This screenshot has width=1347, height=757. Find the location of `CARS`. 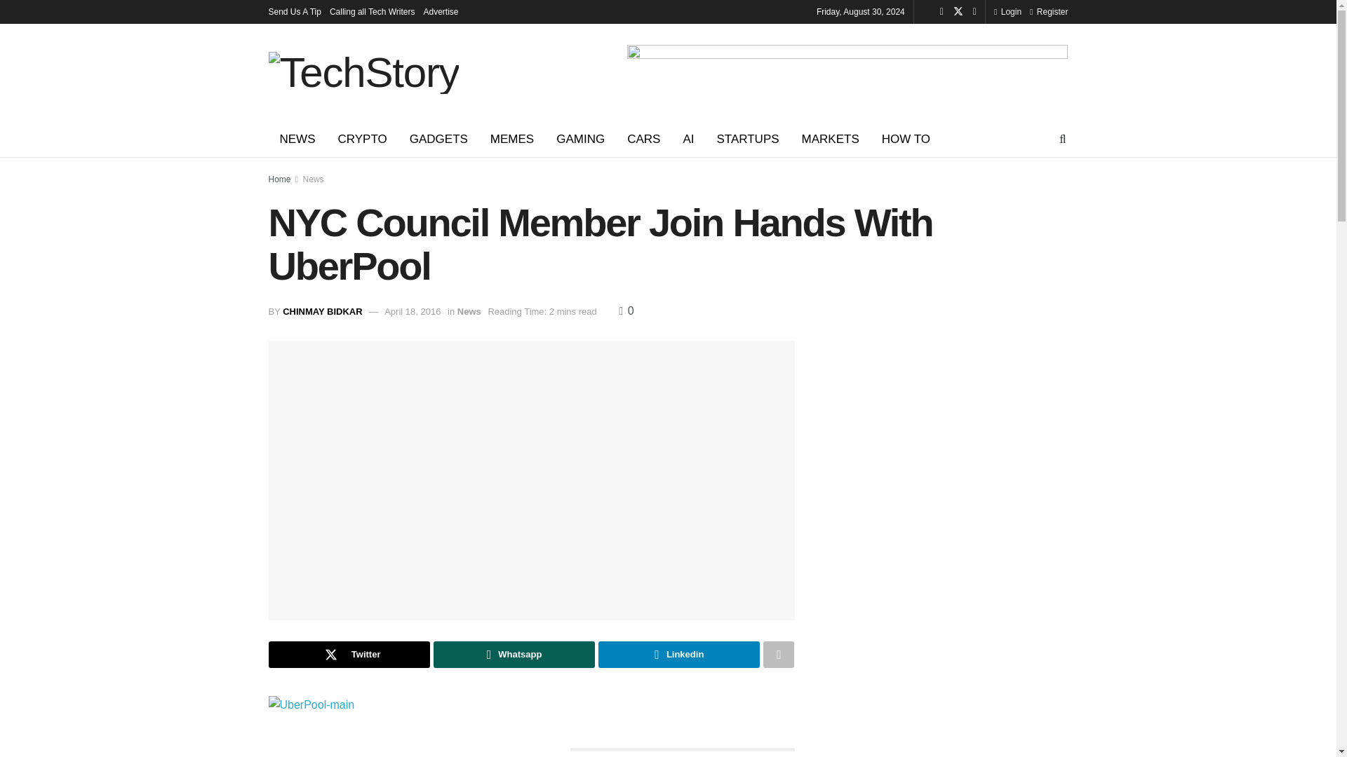

CARS is located at coordinates (643, 139).